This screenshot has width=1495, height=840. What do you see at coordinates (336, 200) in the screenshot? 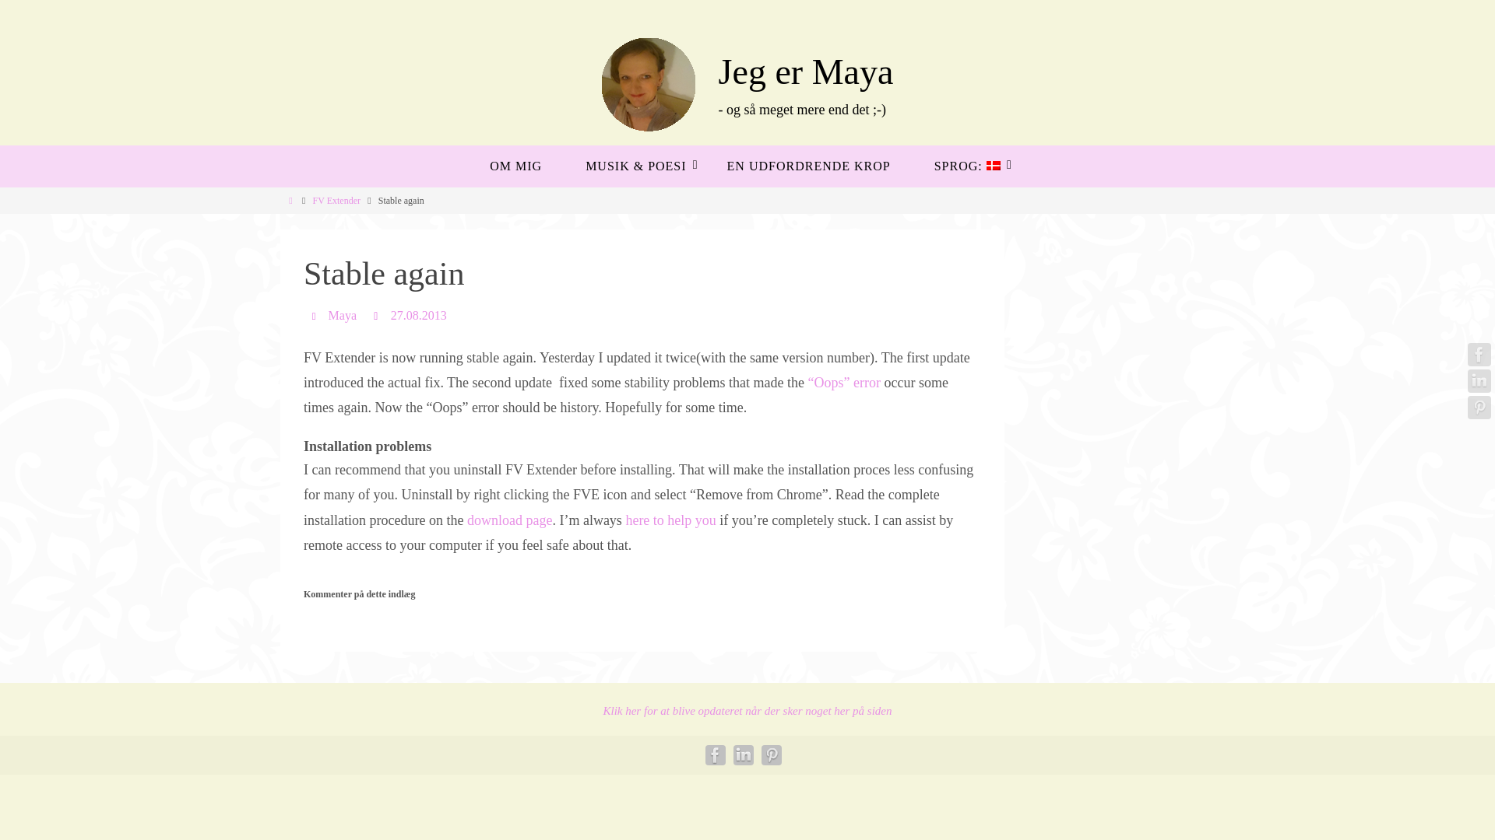
I see `FV Extender` at bounding box center [336, 200].